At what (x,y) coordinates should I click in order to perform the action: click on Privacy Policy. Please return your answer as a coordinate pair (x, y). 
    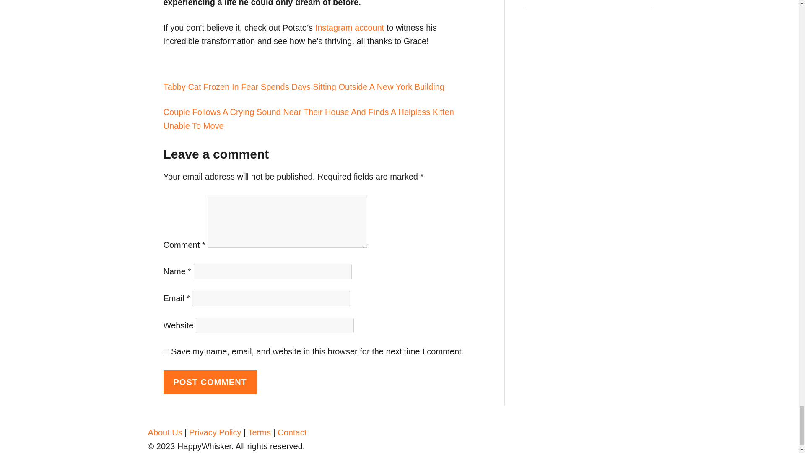
    Looking at the image, I should click on (215, 432).